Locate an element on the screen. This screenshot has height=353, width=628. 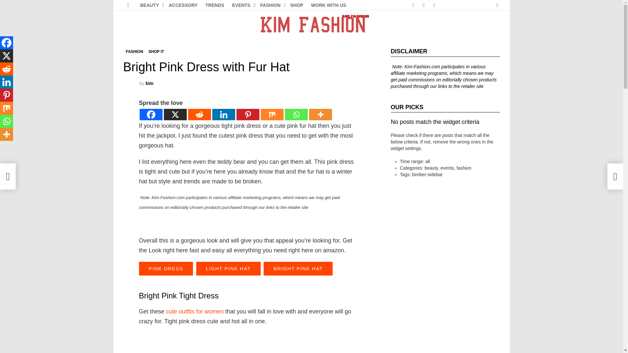
ACCESSORY is located at coordinates (183, 5).